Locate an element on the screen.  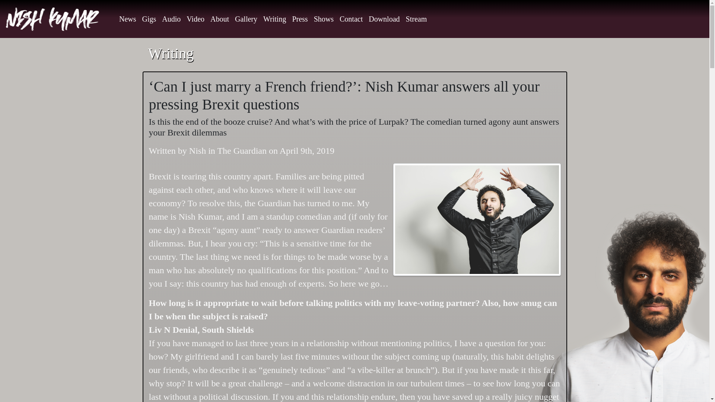
Audio is located at coordinates (171, 19).